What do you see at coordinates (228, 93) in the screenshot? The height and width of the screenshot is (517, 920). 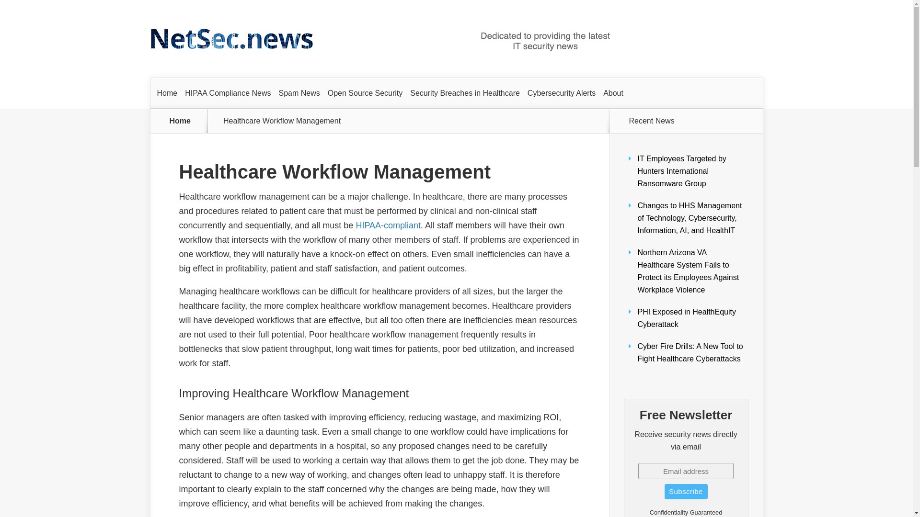 I see `HIPAA Compliance News` at bounding box center [228, 93].